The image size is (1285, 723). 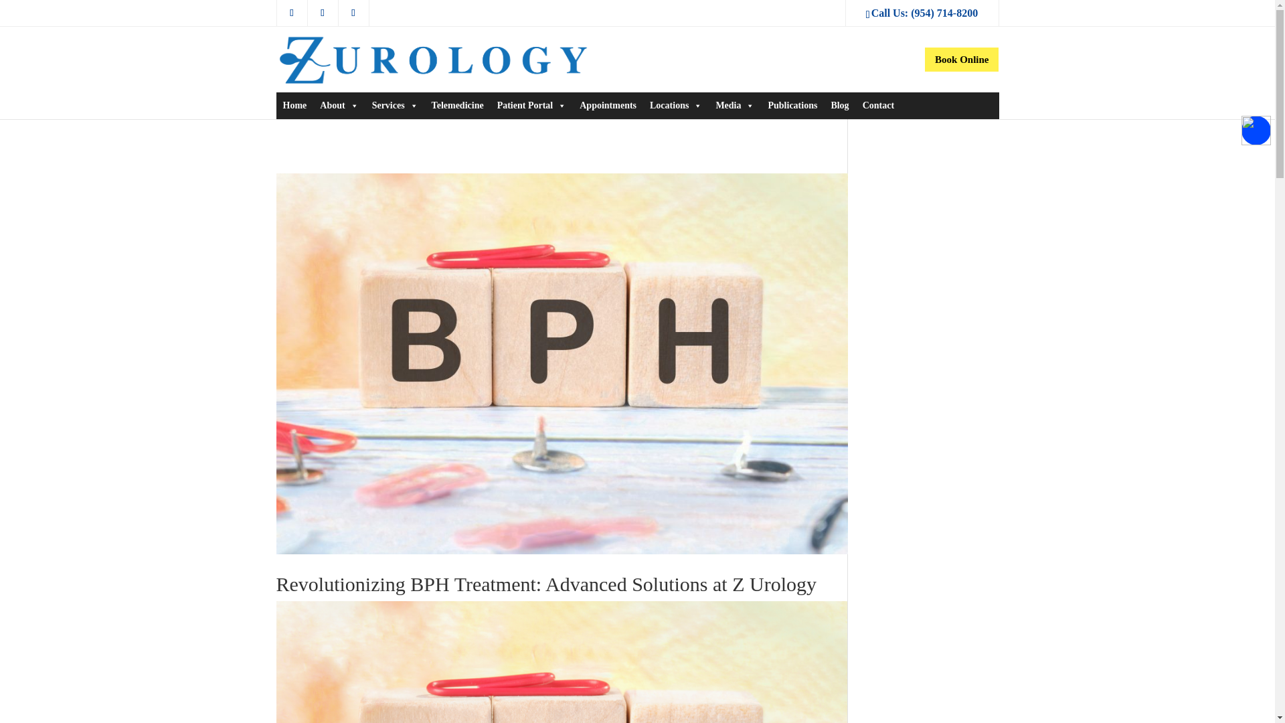 I want to click on Accessibility Menu, so click(x=1256, y=130).